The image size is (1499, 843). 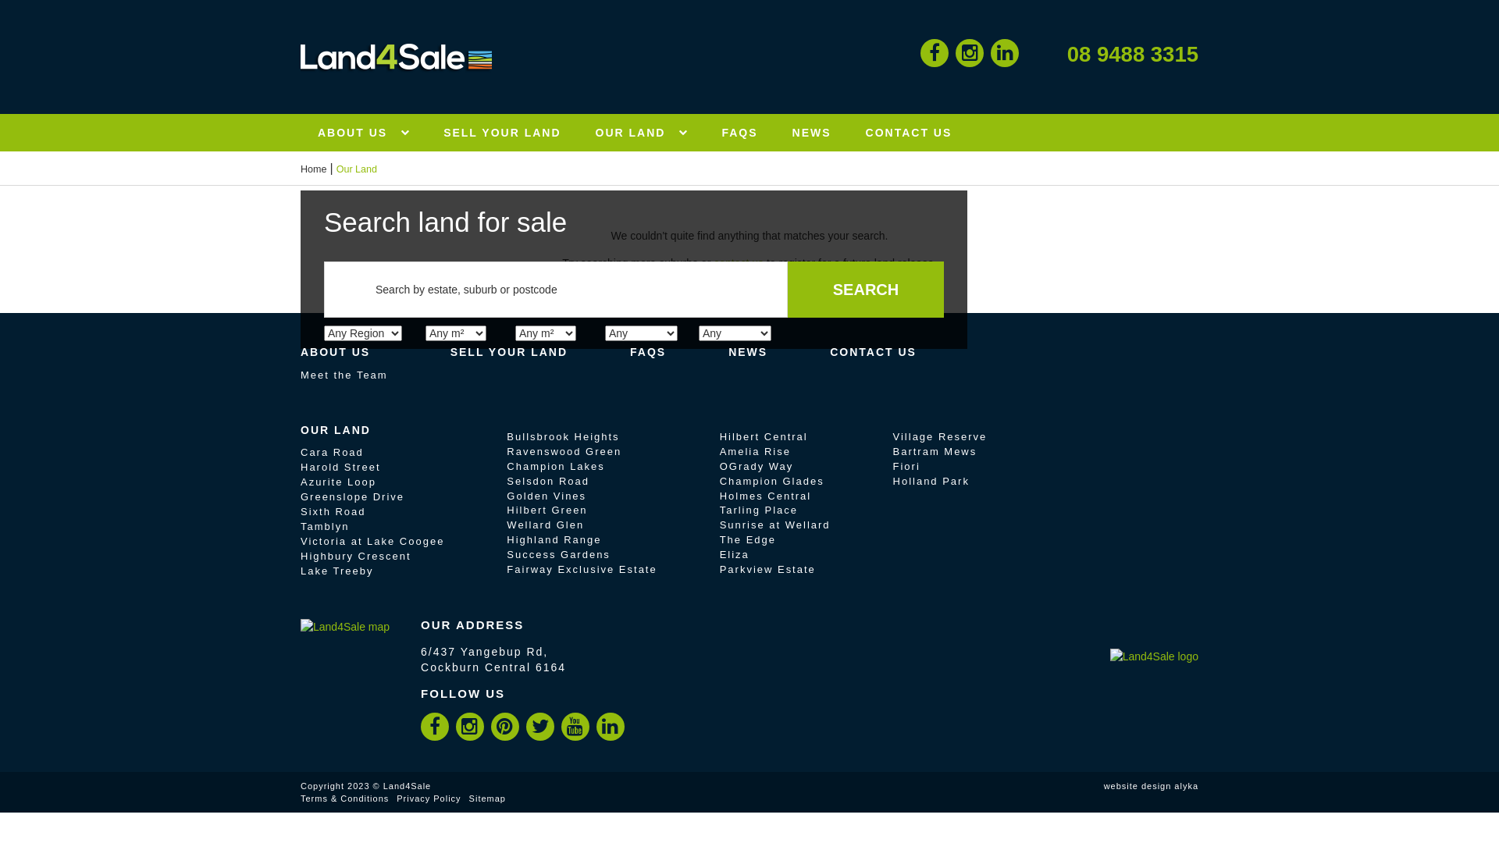 I want to click on SELL YOUR LAND, so click(x=509, y=352).